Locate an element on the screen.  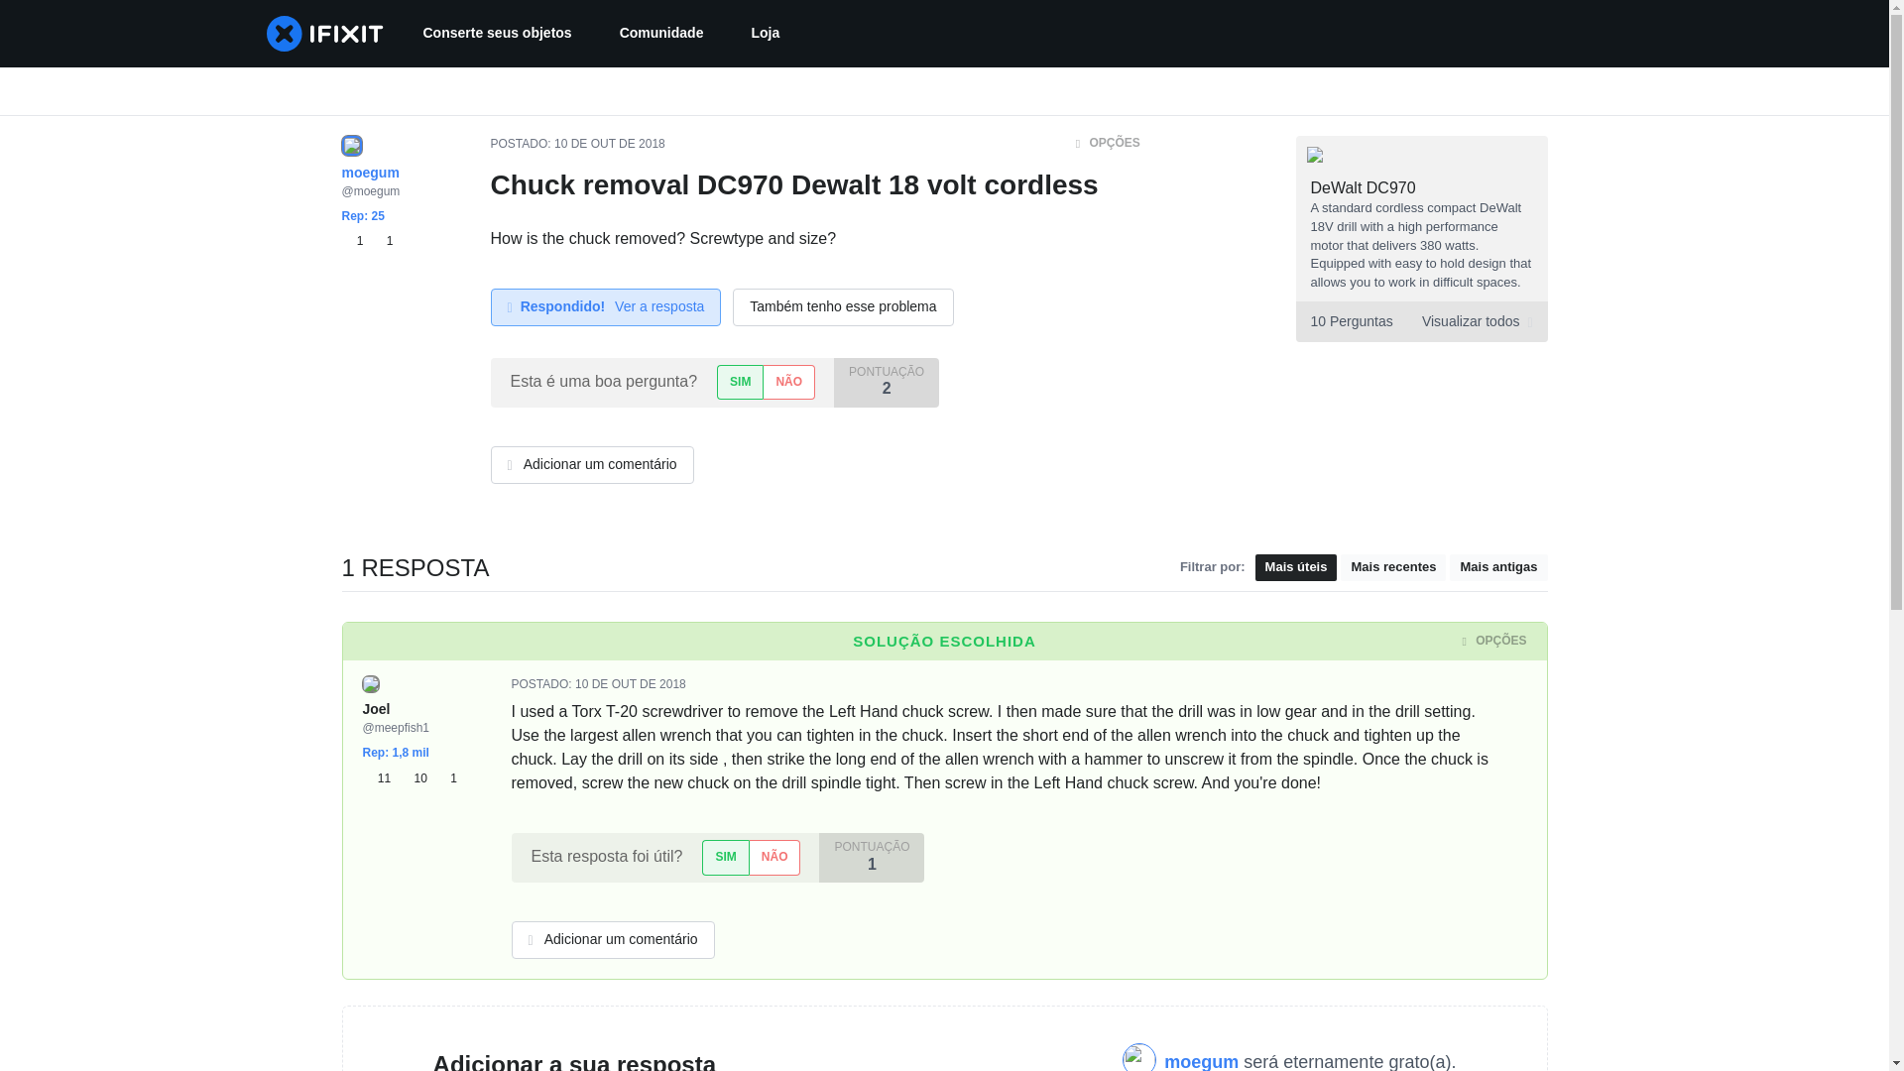
1 emblemas de Ouro is located at coordinates (446, 777).